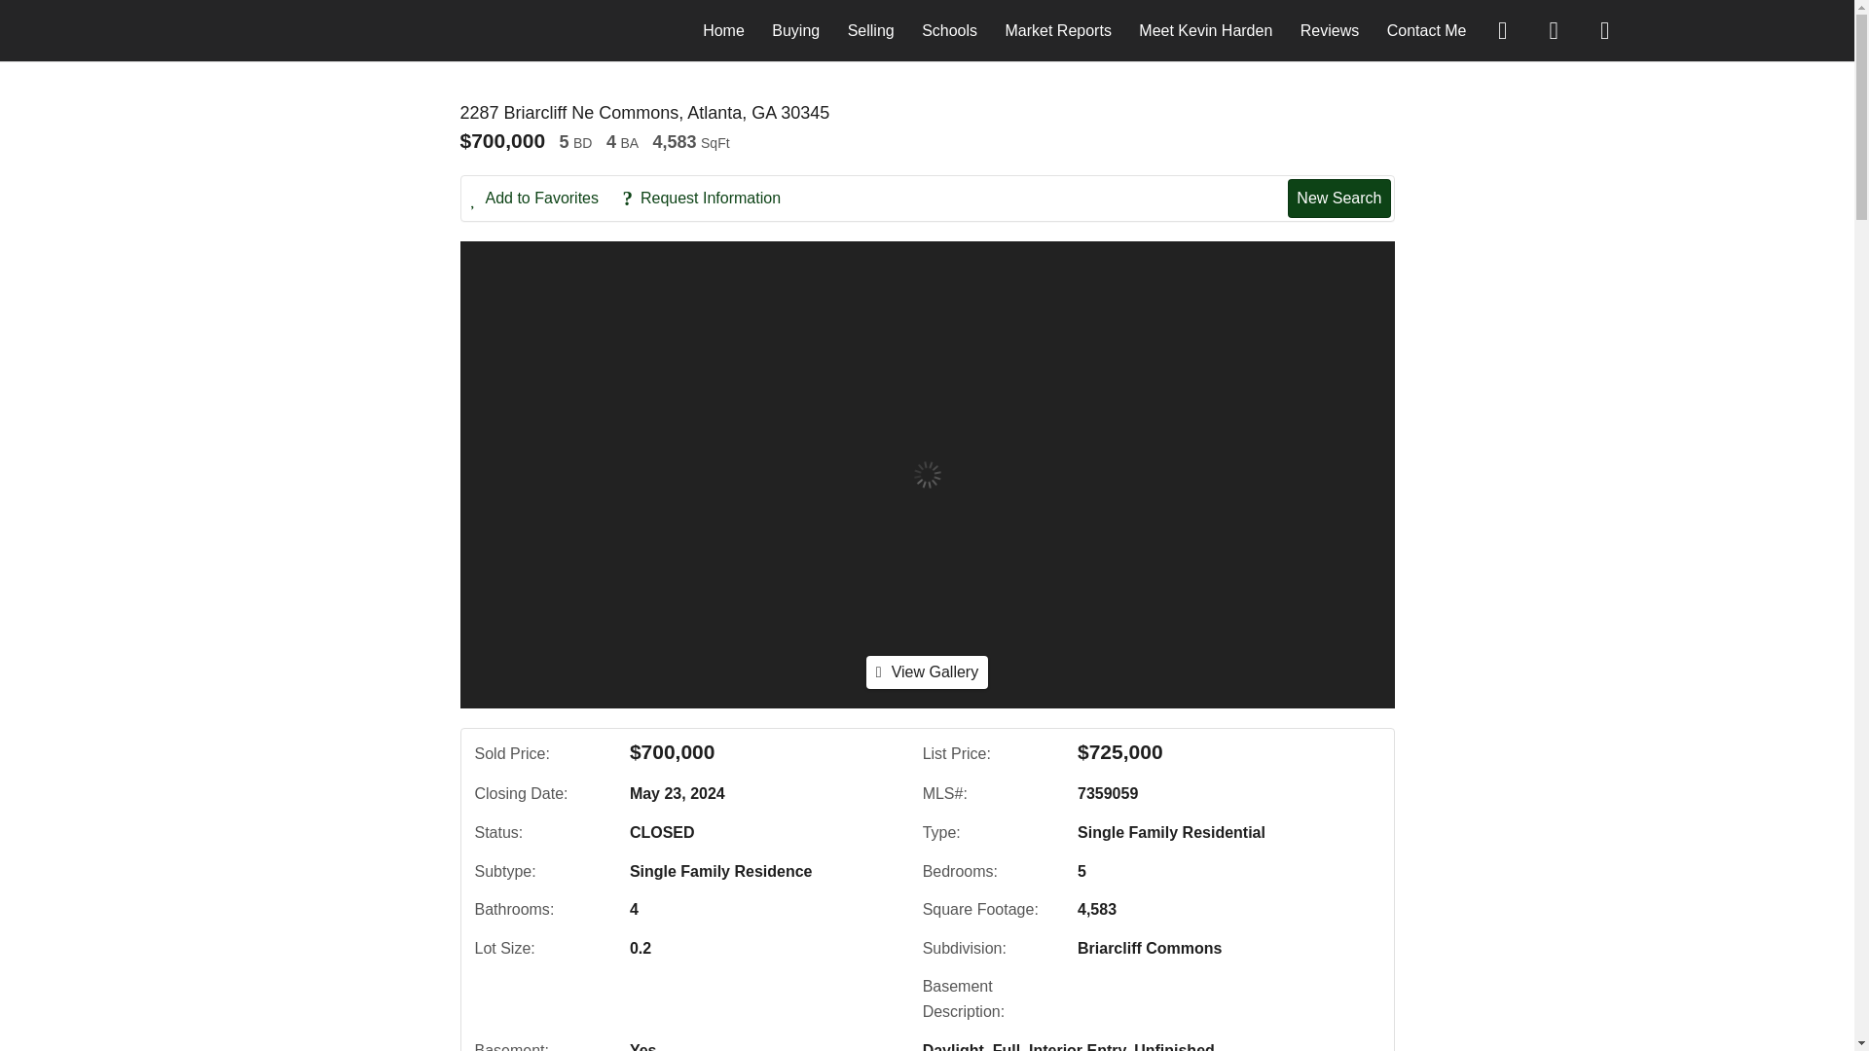 The height and width of the screenshot is (1051, 1869). I want to click on Reviews, so click(1330, 29).